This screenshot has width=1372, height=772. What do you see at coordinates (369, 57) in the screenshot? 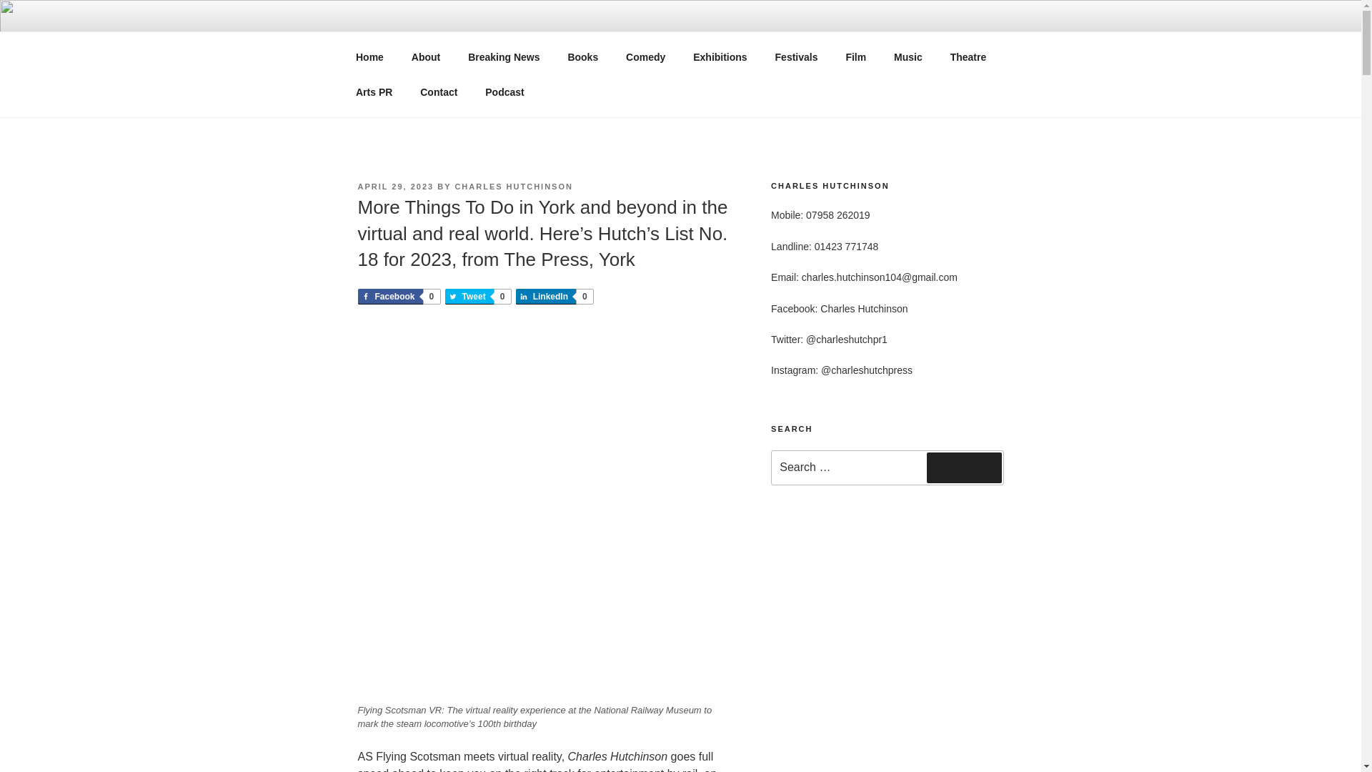
I see `Theatre` at bounding box center [369, 57].